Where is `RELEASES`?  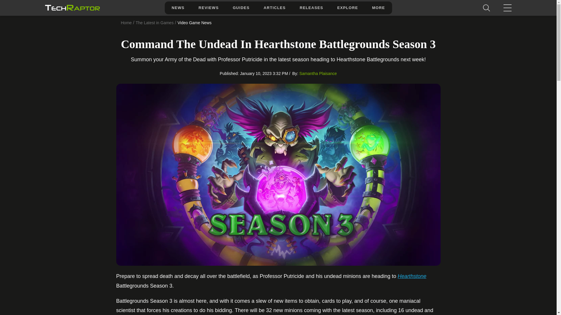
RELEASES is located at coordinates (311, 8).